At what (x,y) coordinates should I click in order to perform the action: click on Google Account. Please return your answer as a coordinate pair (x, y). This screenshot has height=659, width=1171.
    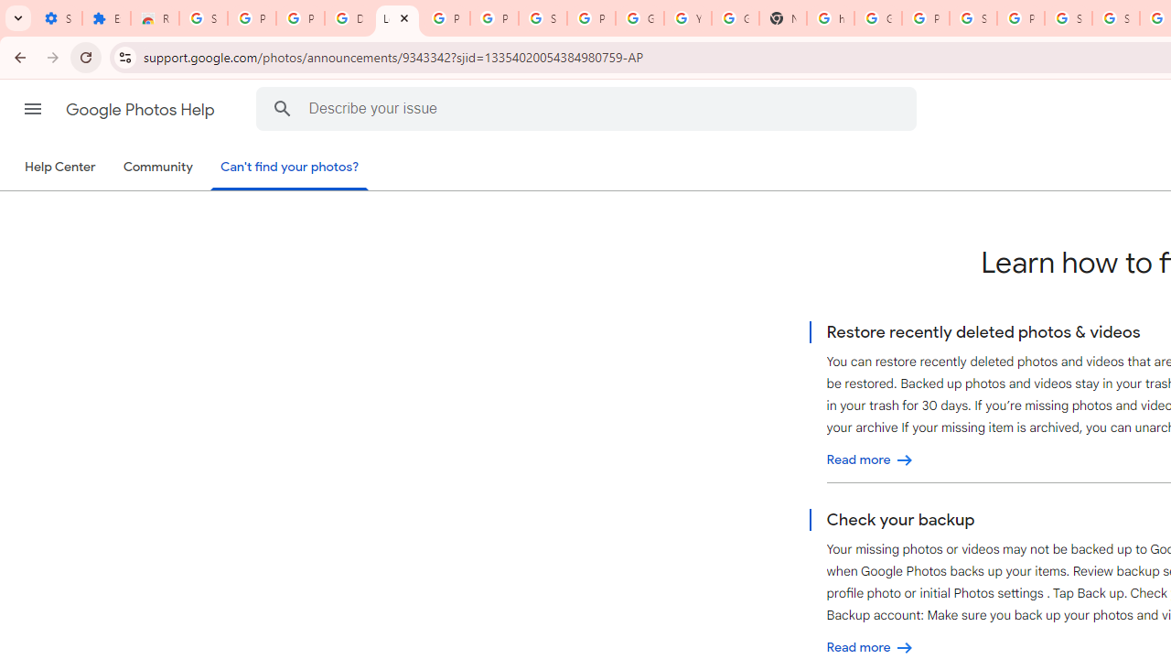
    Looking at the image, I should click on (639, 18).